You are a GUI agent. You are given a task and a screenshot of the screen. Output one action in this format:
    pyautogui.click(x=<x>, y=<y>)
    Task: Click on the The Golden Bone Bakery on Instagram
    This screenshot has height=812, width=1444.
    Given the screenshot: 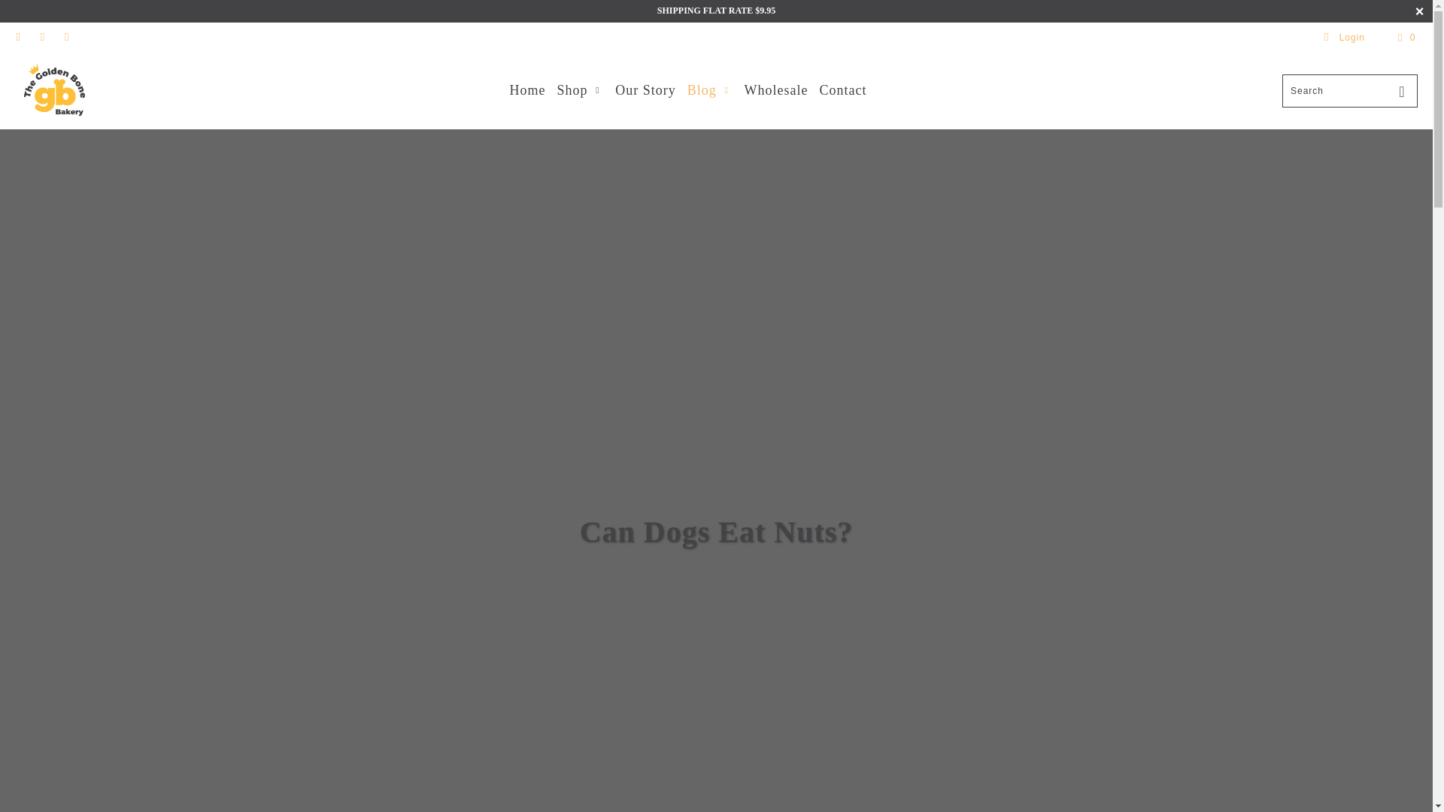 What is the action you would take?
    pyautogui.click(x=66, y=38)
    